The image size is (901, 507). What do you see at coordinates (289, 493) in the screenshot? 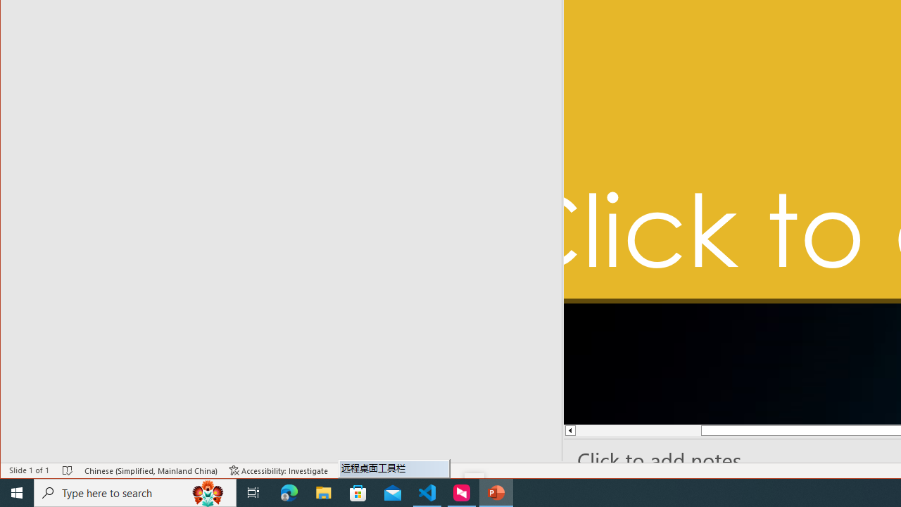
I see `Microsoft Edge` at bounding box center [289, 493].